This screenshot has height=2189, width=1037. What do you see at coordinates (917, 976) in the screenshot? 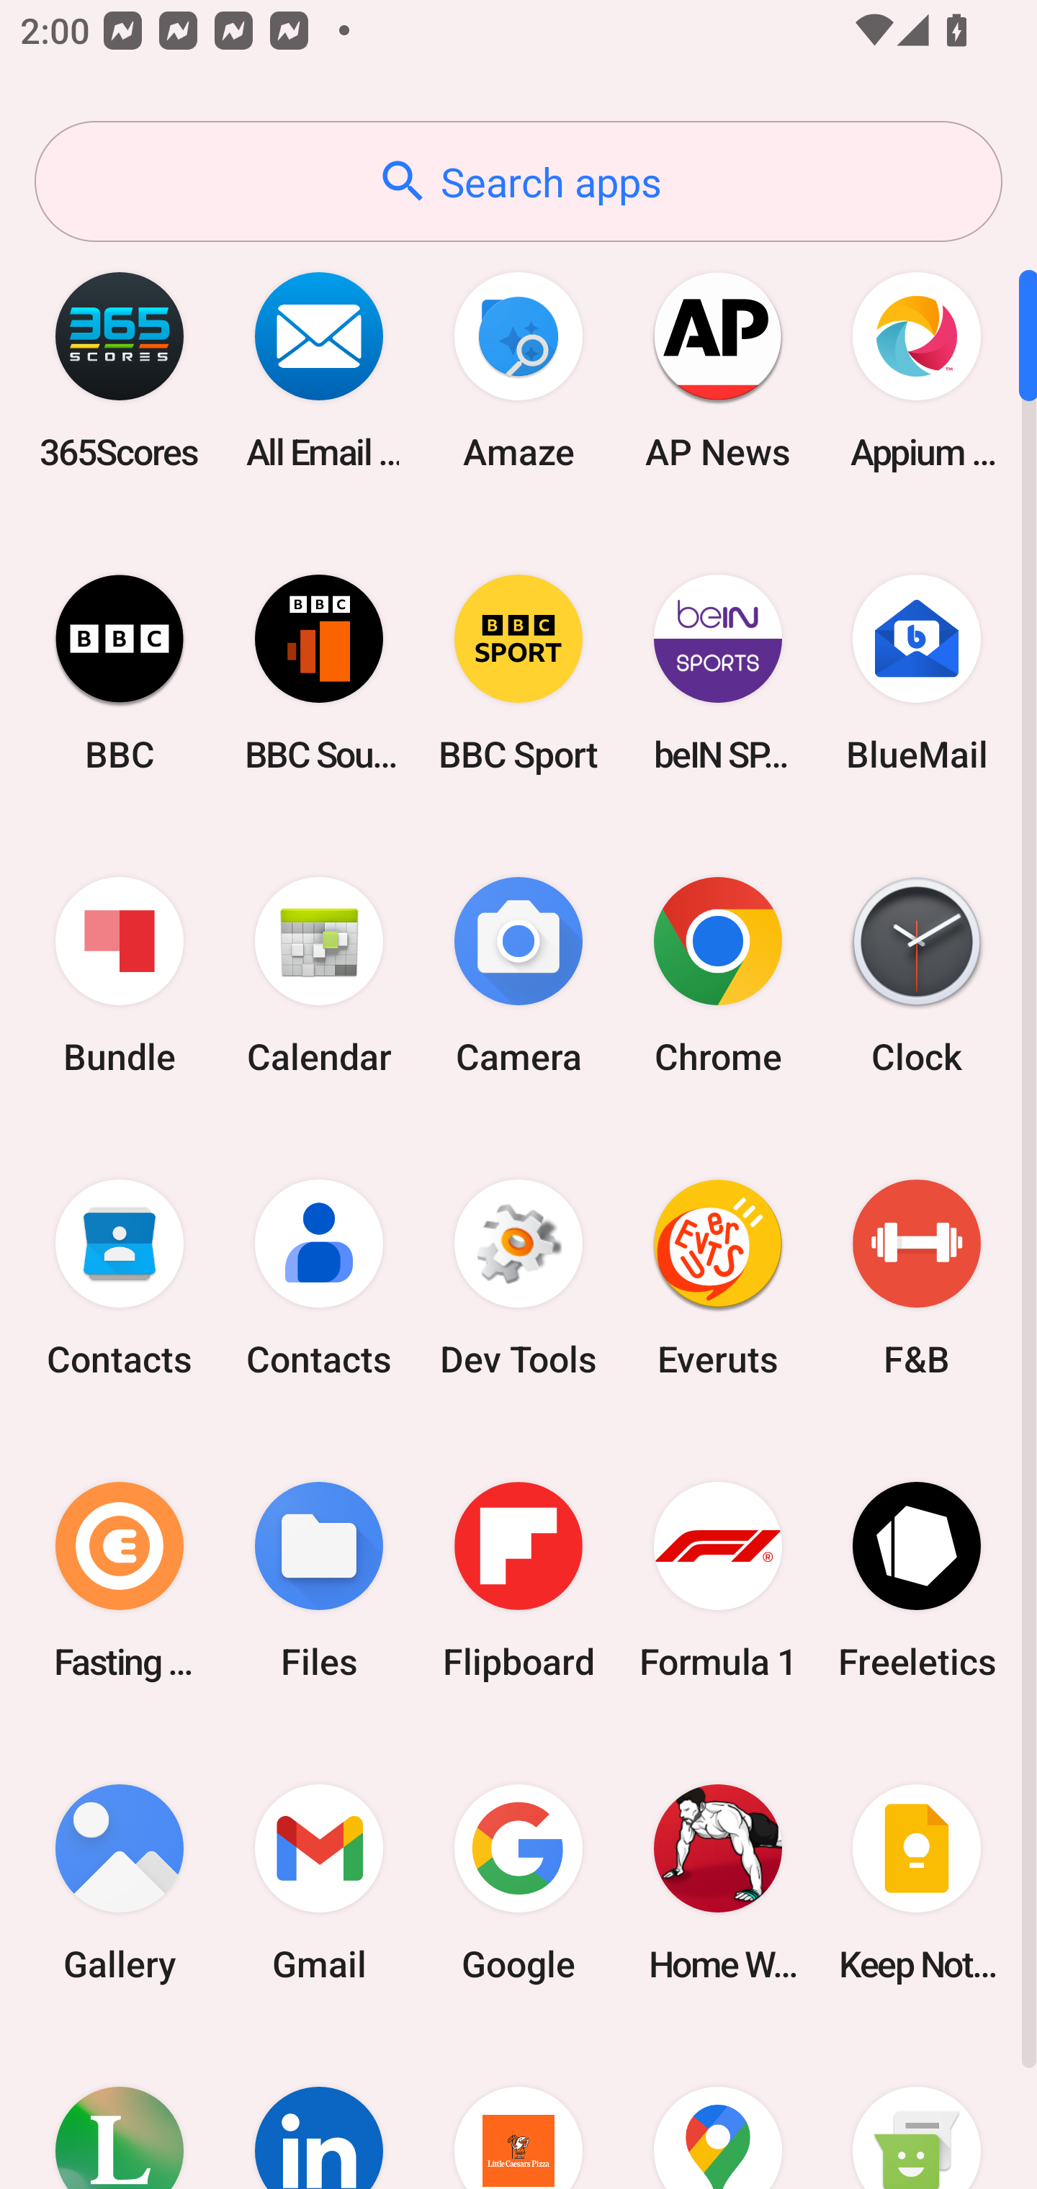
I see `Clock` at bounding box center [917, 976].